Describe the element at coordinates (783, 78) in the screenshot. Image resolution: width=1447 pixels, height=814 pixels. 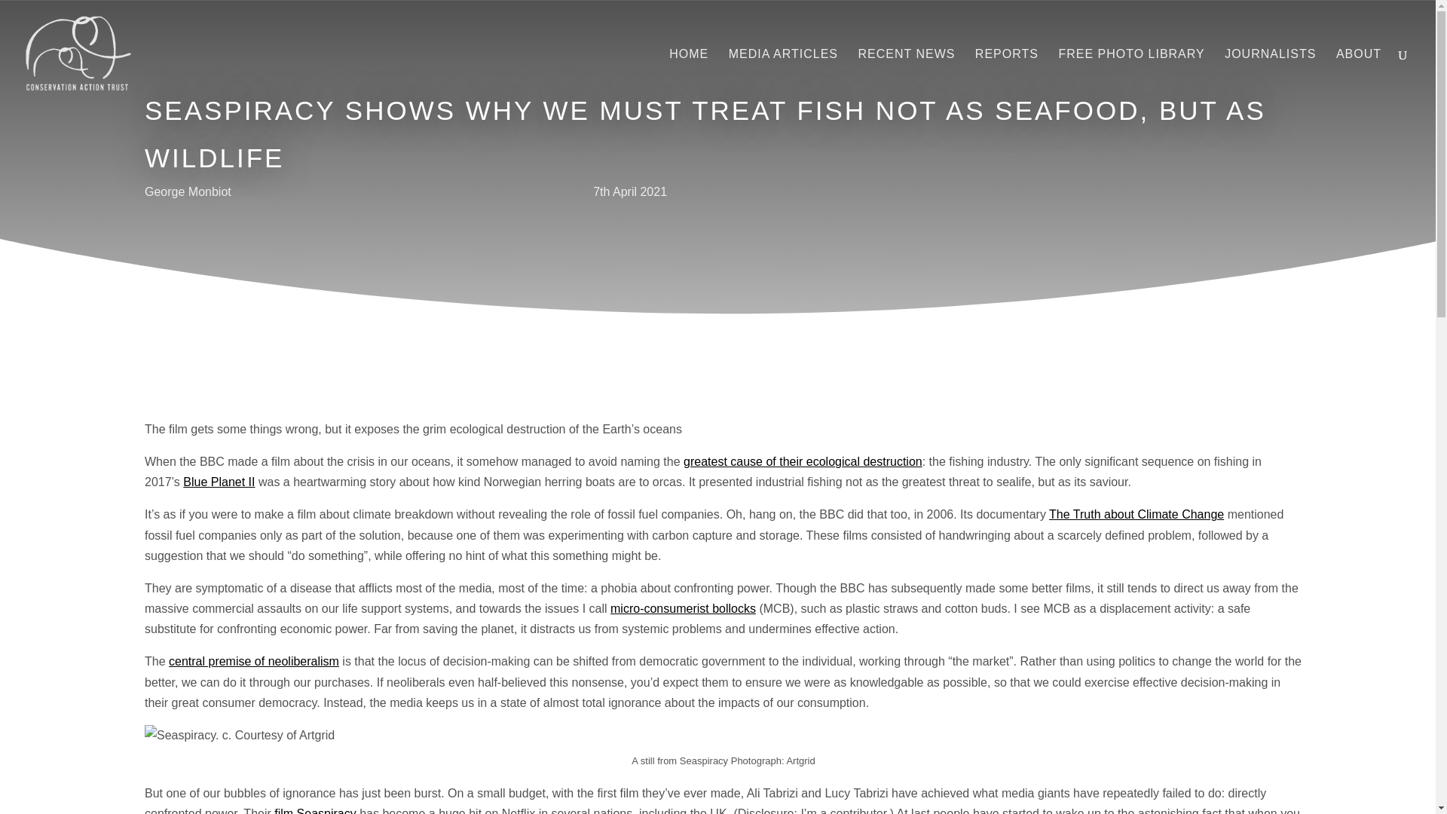
I see `MEDIA ARTICLES` at that location.